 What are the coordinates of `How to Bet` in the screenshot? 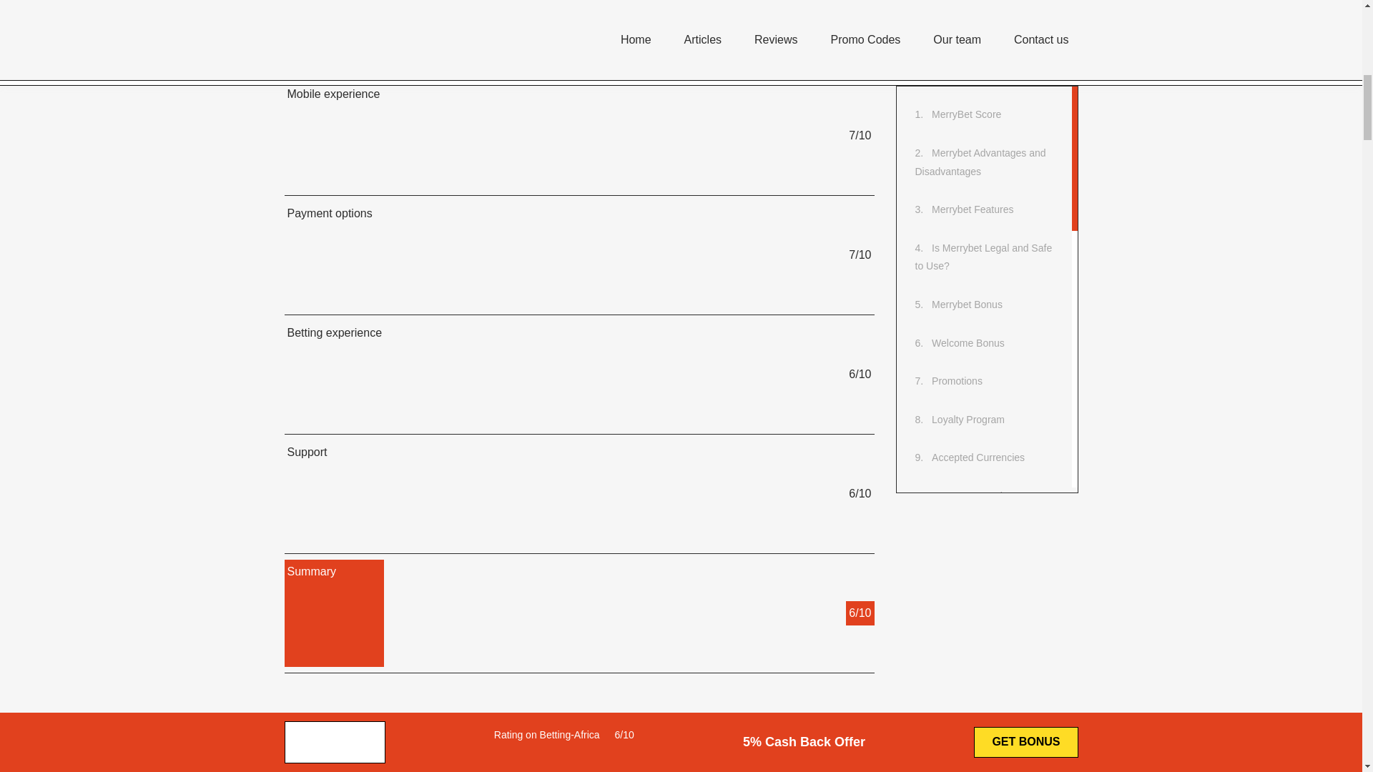 It's located at (961, 110).